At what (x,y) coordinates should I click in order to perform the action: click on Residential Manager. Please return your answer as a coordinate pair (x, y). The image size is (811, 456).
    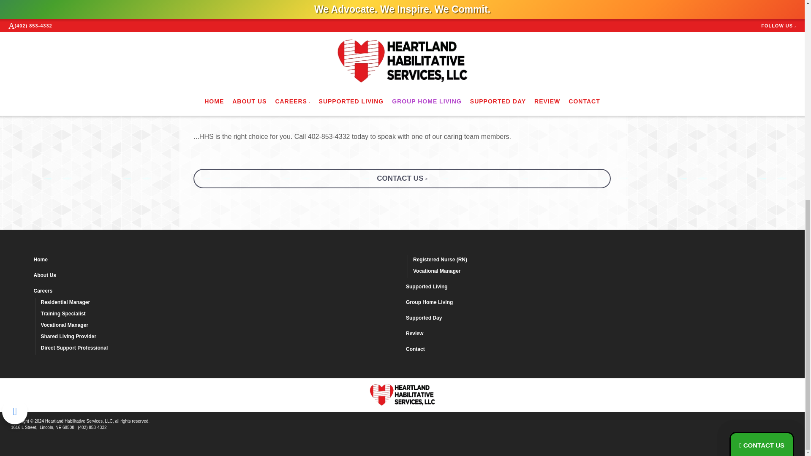
    Looking at the image, I should click on (220, 303).